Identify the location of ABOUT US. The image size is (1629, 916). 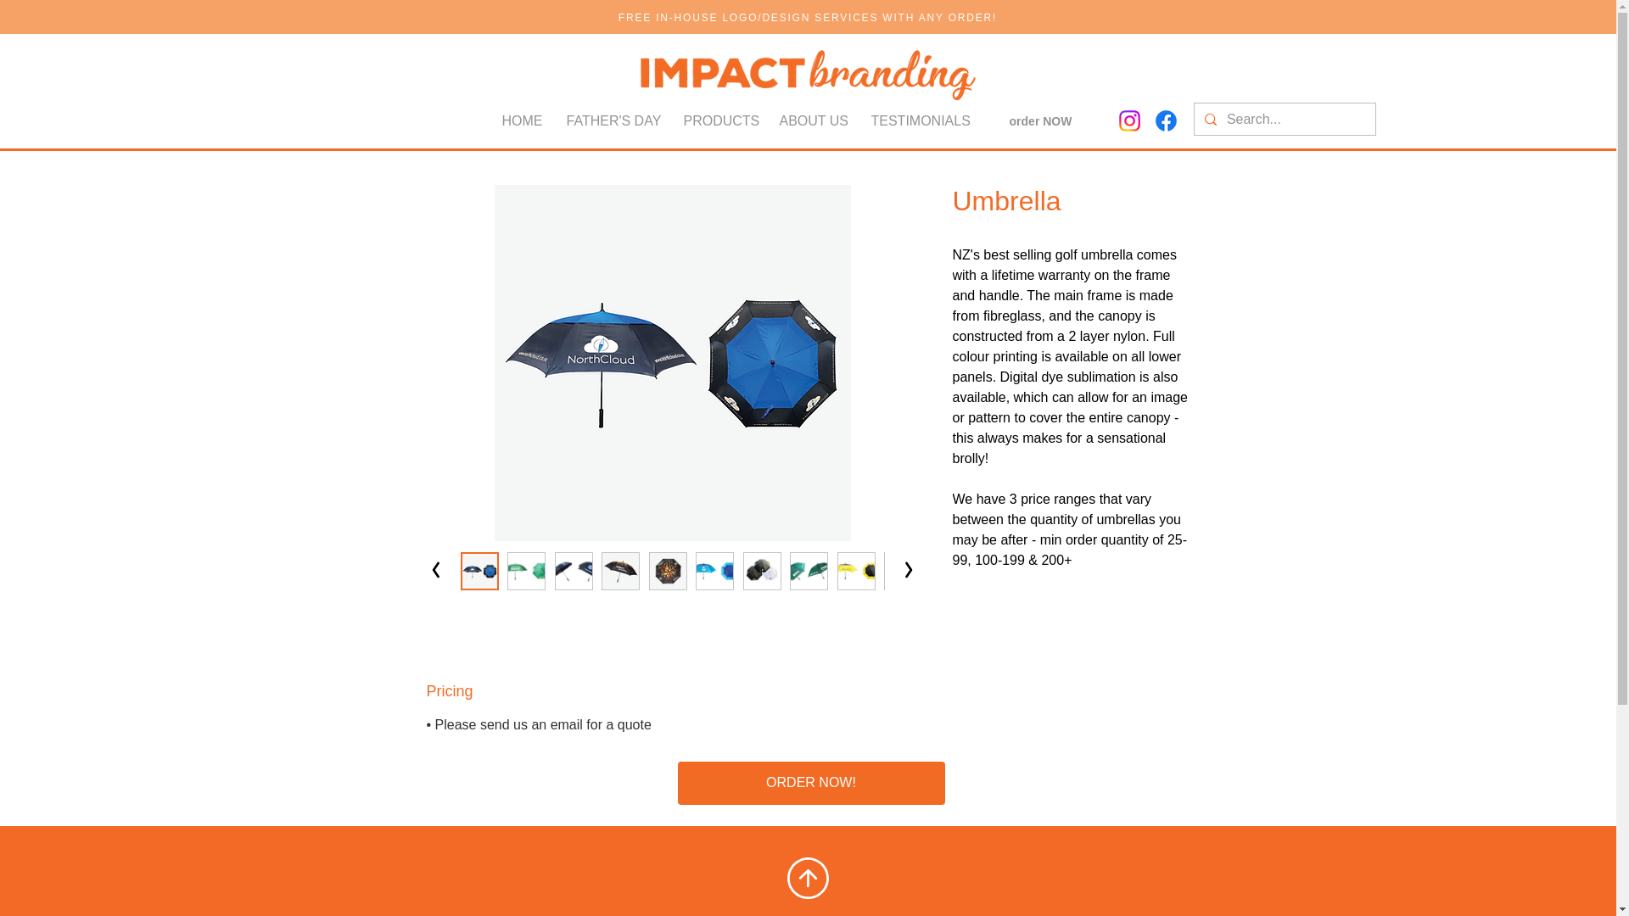
(813, 120).